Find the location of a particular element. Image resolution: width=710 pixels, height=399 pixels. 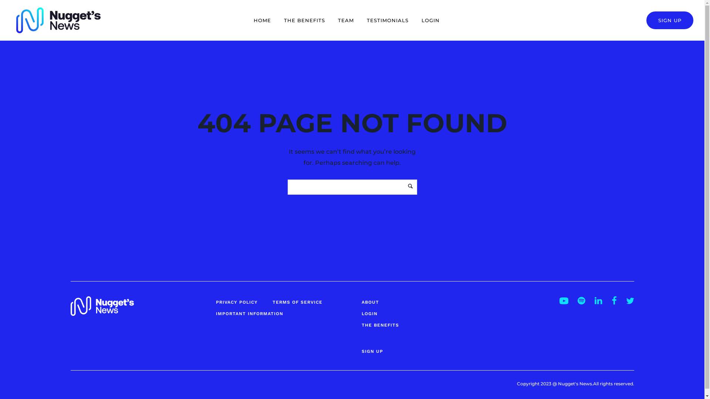

HOME is located at coordinates (263, 20).